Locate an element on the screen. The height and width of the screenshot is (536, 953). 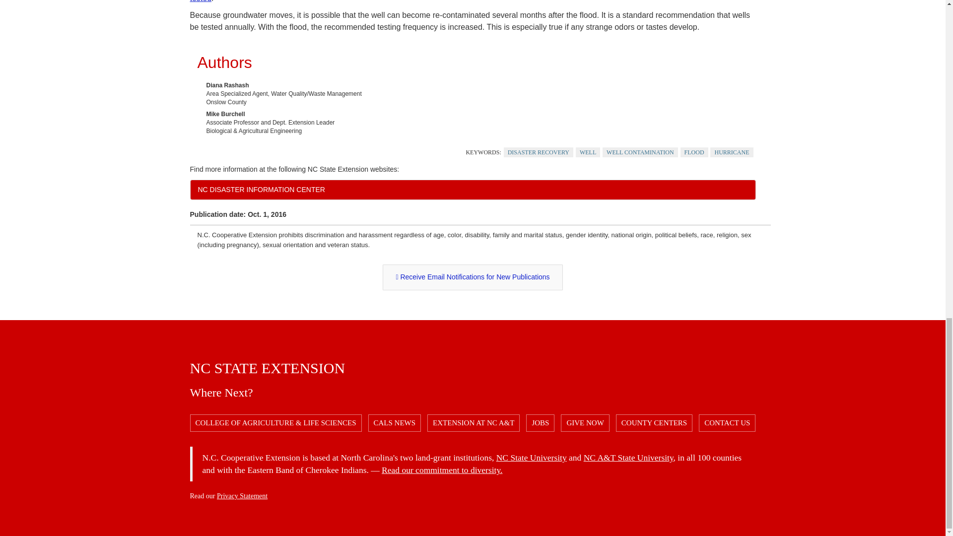
NC STATE EXTENSION is located at coordinates (267, 368).